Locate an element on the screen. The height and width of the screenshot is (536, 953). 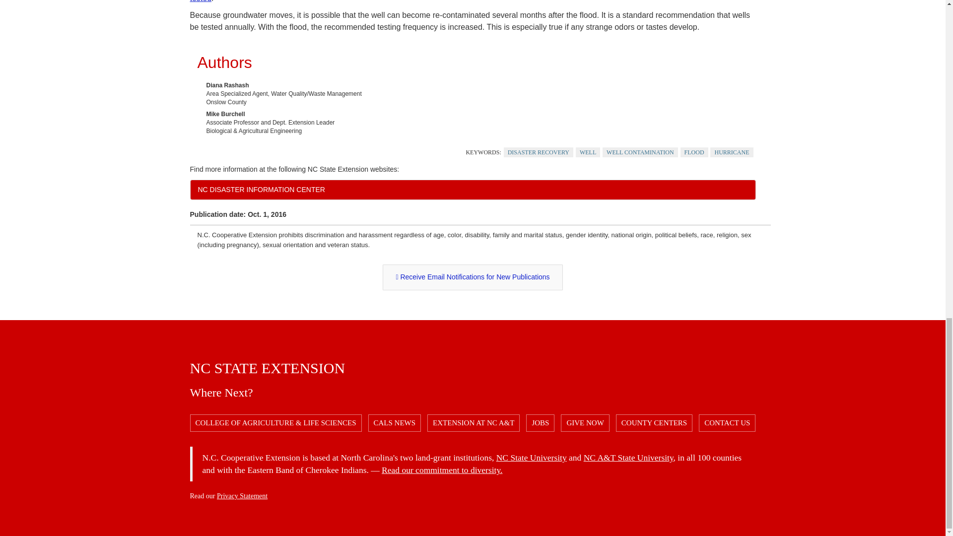
NC STATE EXTENSION is located at coordinates (267, 368).